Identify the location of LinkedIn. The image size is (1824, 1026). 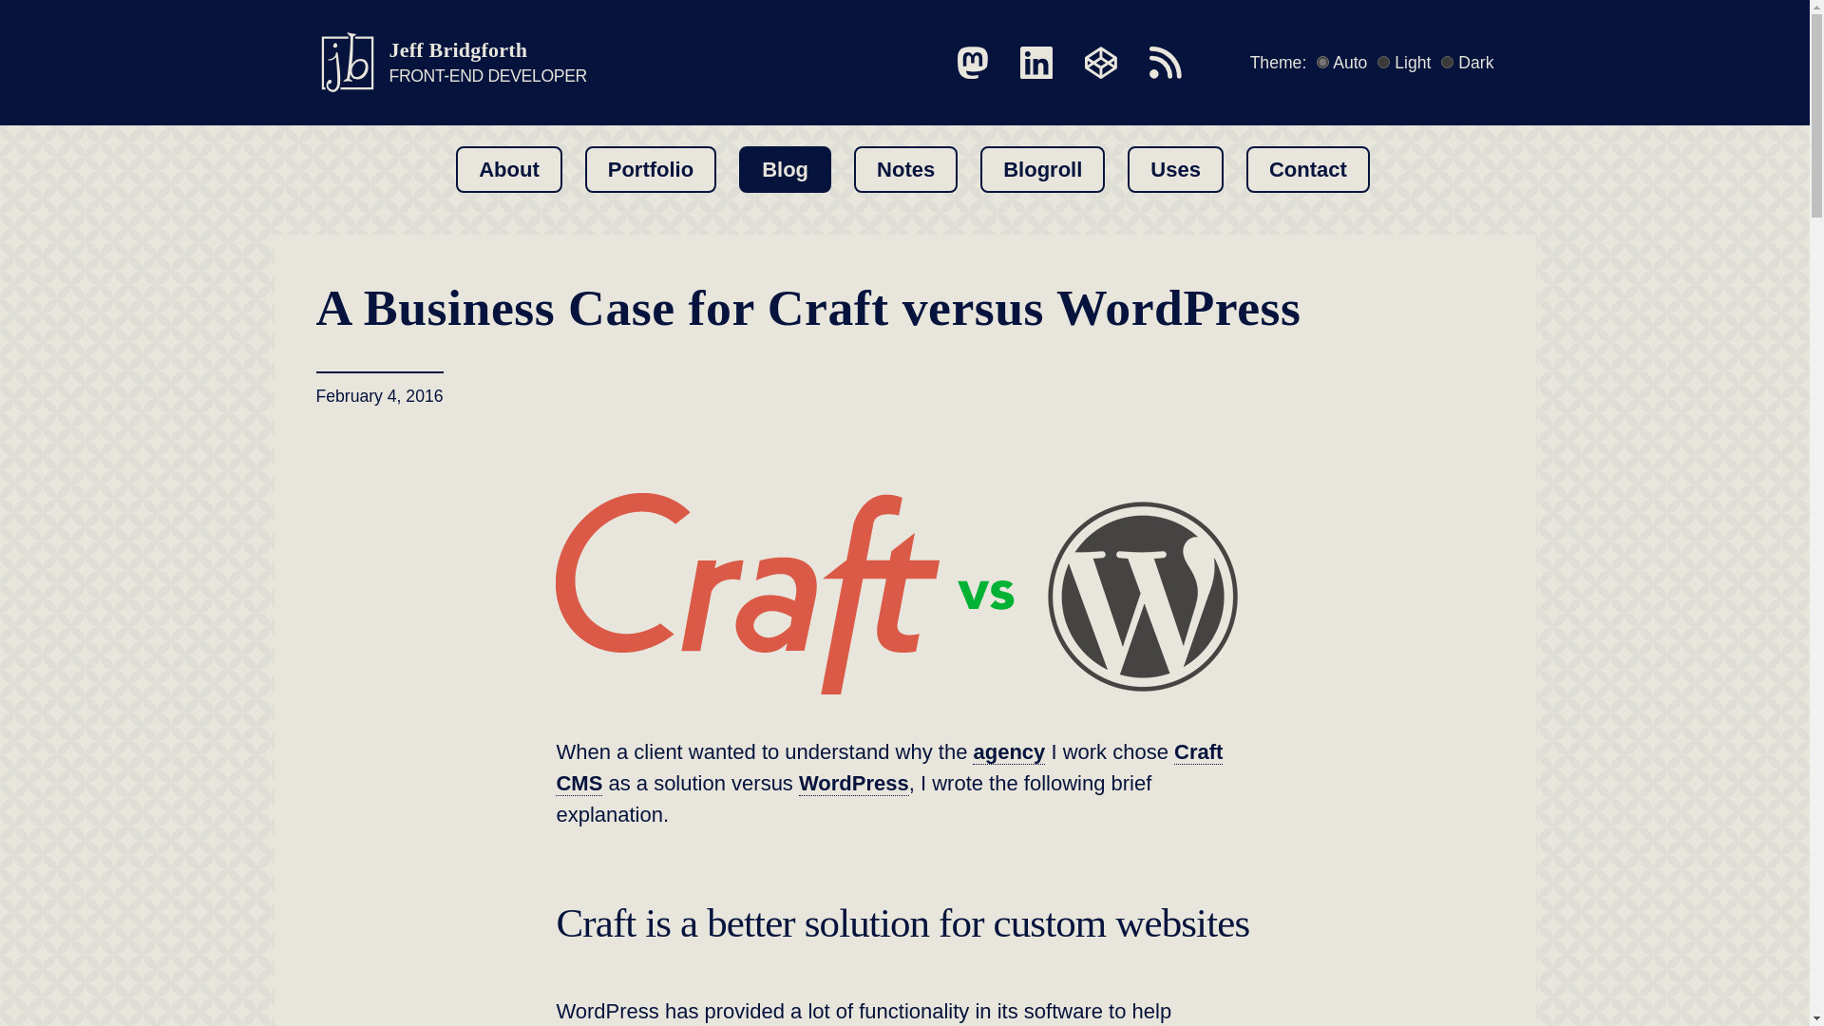
(1035, 63).